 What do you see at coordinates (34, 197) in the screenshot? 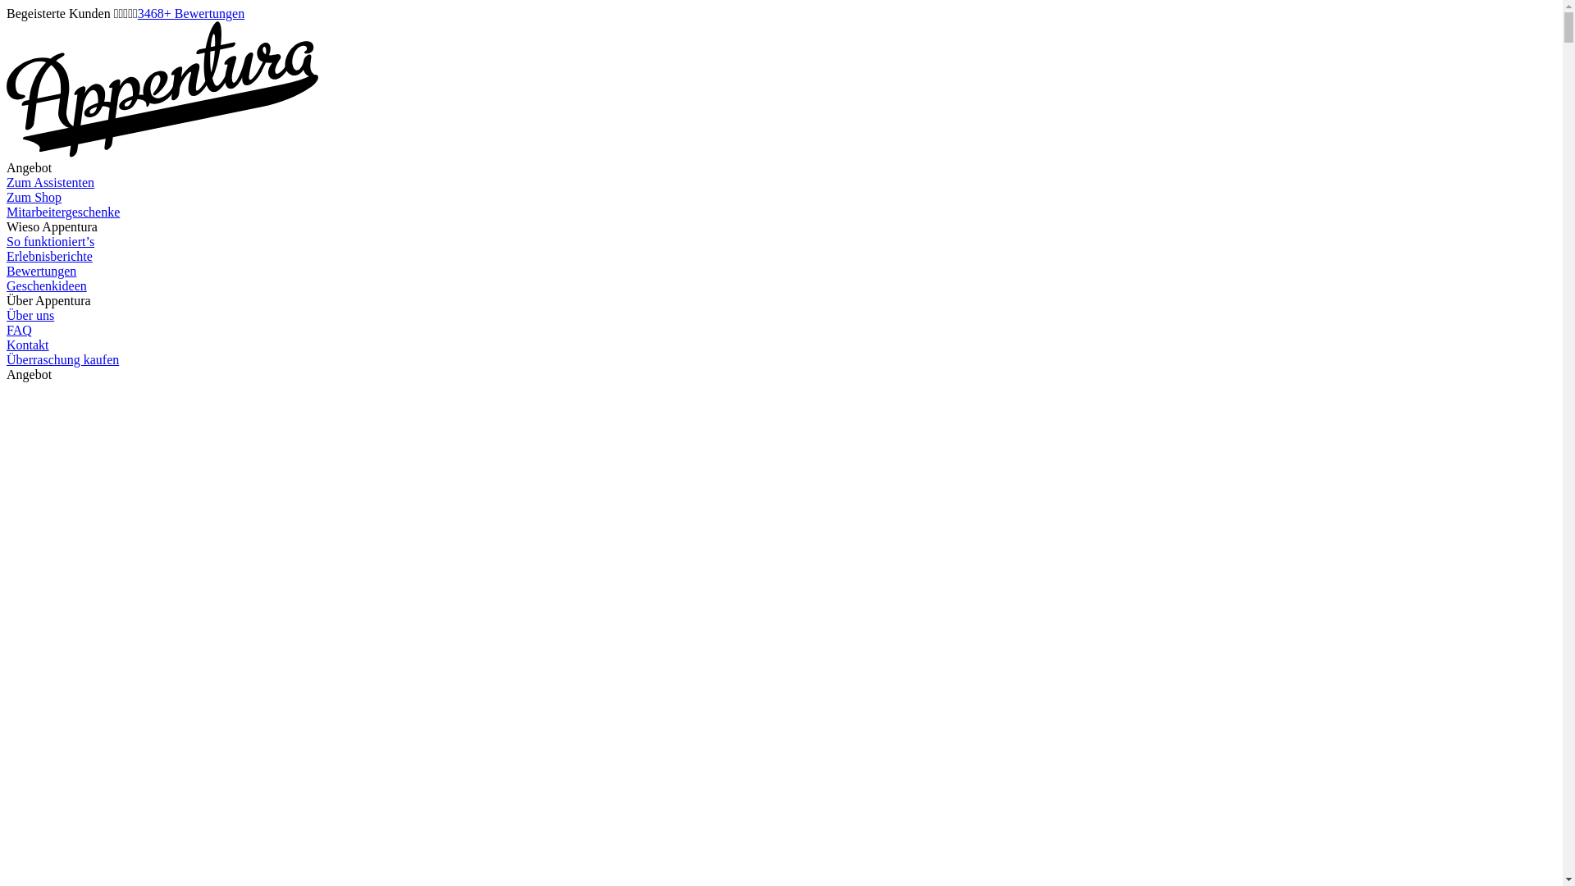
I see `Zum Shop` at bounding box center [34, 197].